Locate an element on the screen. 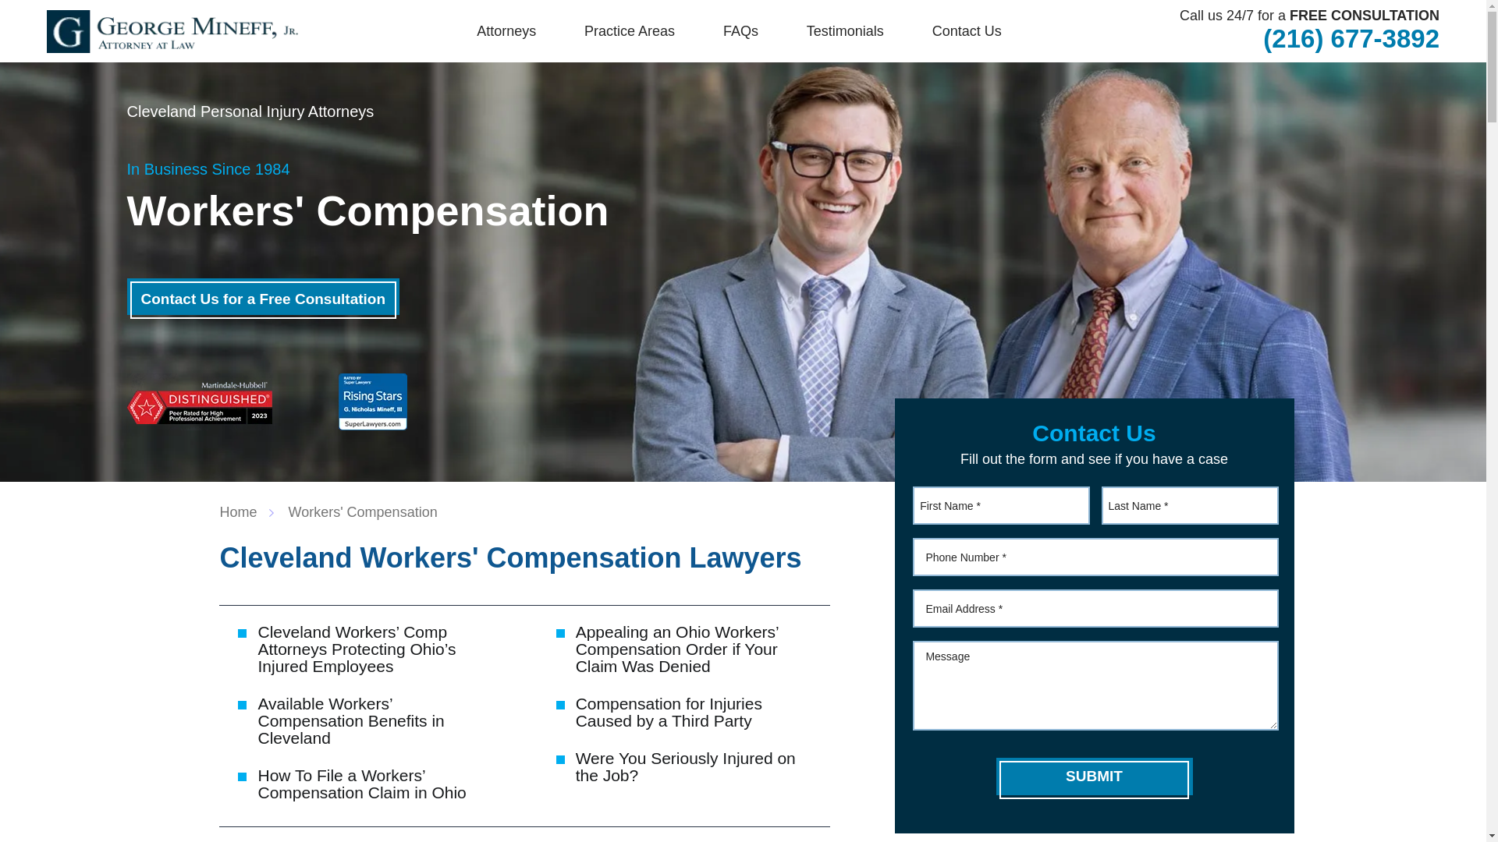  Practice Areas is located at coordinates (629, 31).